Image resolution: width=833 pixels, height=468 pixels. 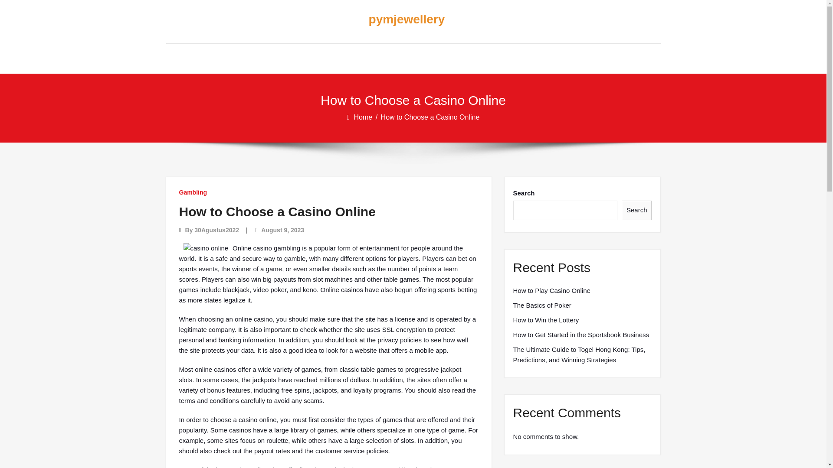 What do you see at coordinates (546, 320) in the screenshot?
I see `How to Win the Lottery` at bounding box center [546, 320].